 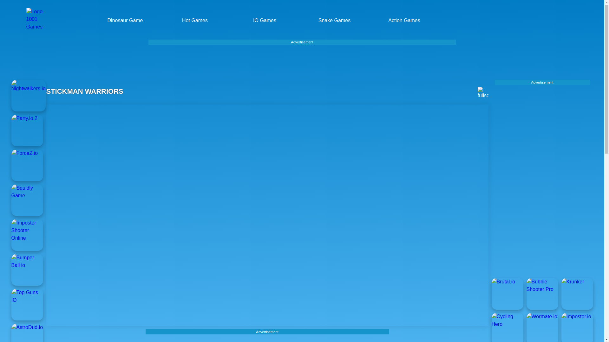 I want to click on Bumper Ball io, so click(x=27, y=270).